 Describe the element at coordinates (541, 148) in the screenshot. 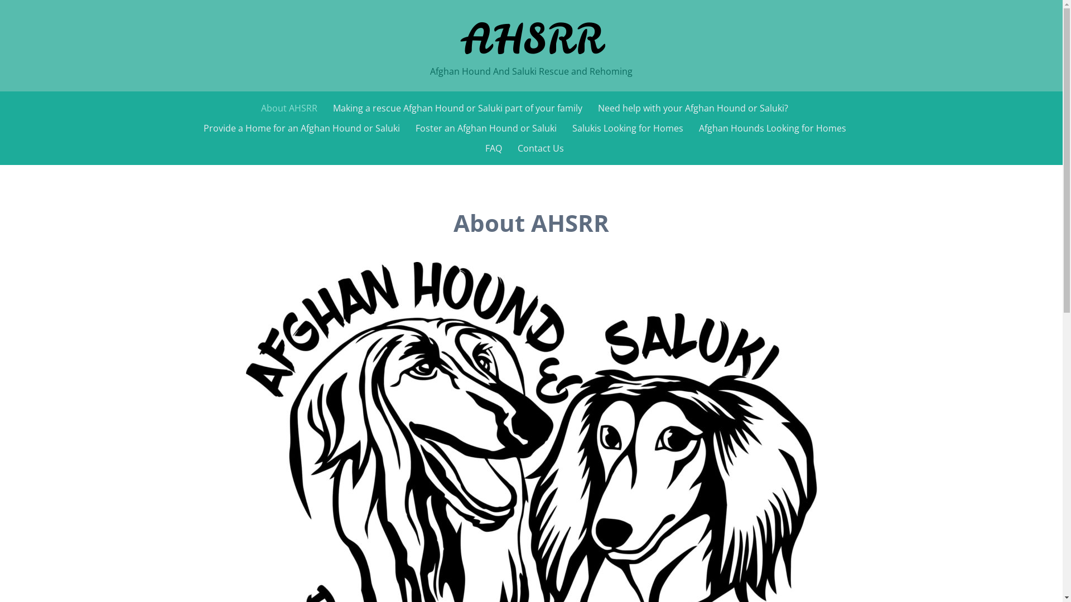

I see `Contact Us` at that location.